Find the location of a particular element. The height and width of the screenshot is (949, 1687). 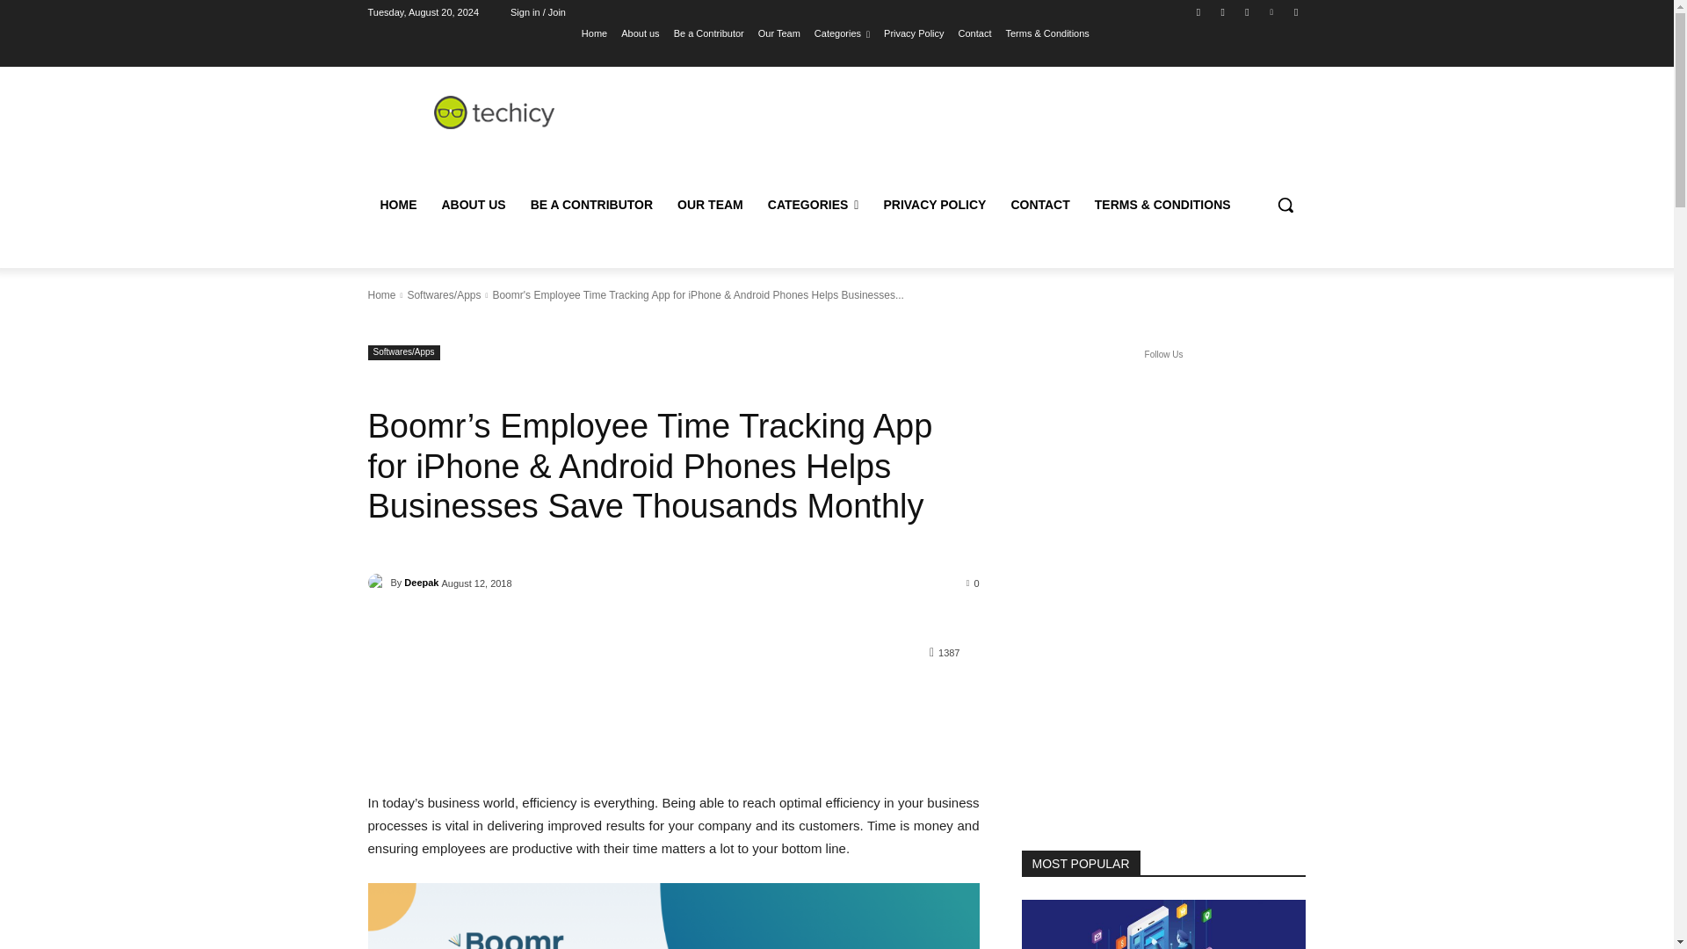

Youtube is located at coordinates (1295, 11).